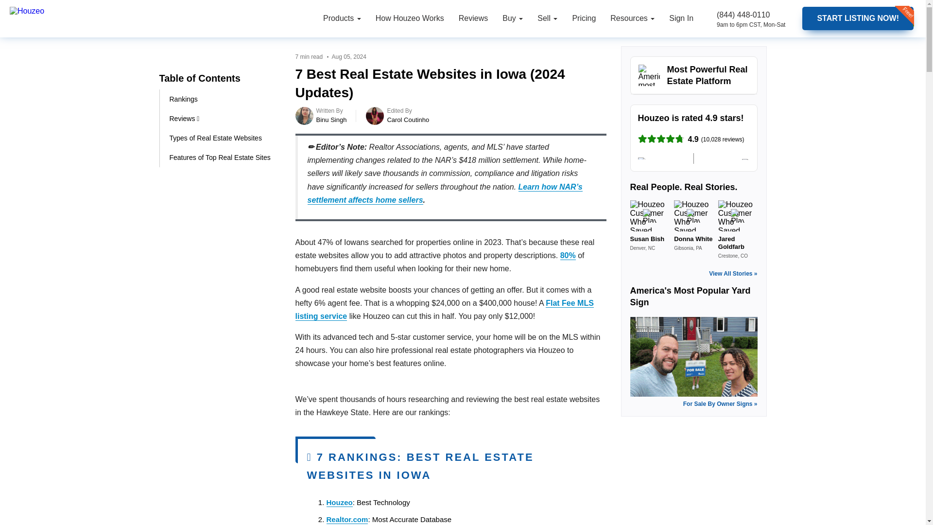 This screenshot has height=525, width=933. Describe the element at coordinates (410, 18) in the screenshot. I see `How Houzeo Works` at that location.